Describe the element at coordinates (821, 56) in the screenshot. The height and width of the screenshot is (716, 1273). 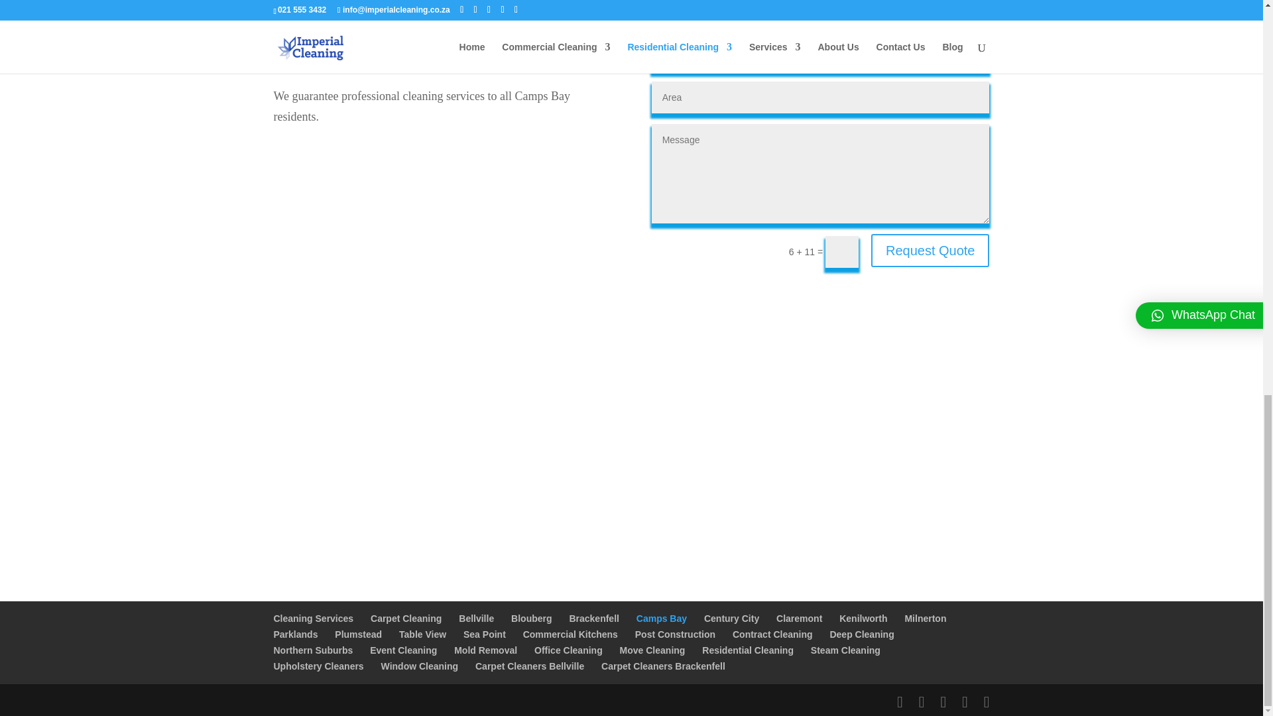
I see `Only numbers allowed.` at that location.